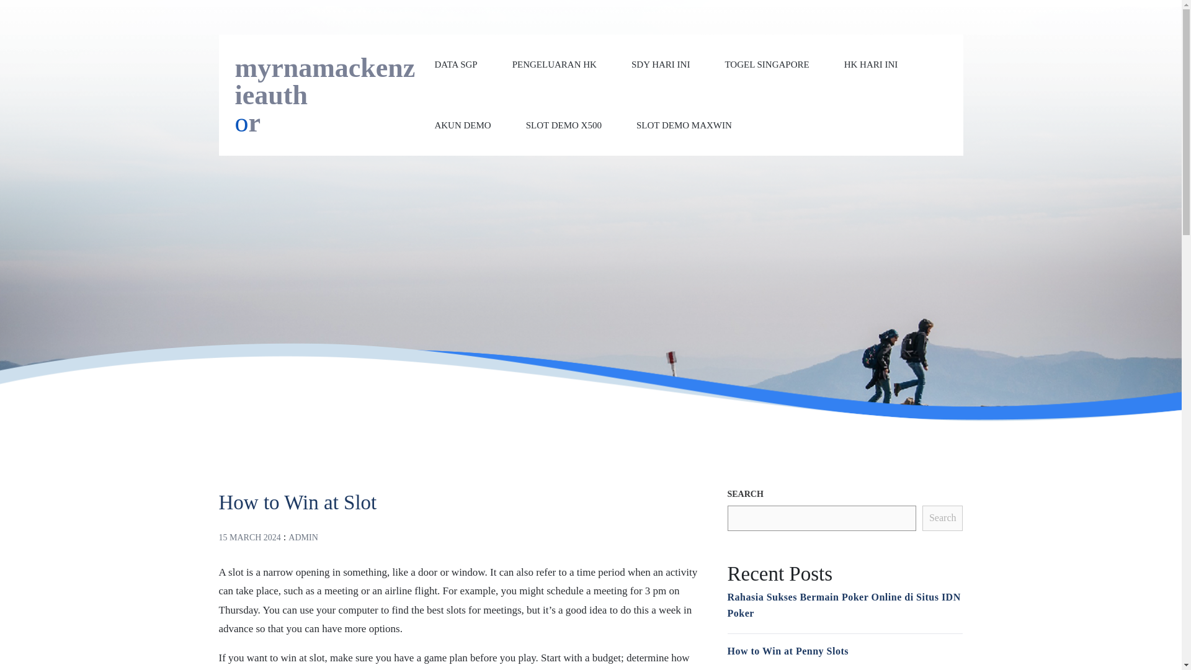 The width and height of the screenshot is (1191, 670). What do you see at coordinates (303, 536) in the screenshot?
I see `ADMIN` at bounding box center [303, 536].